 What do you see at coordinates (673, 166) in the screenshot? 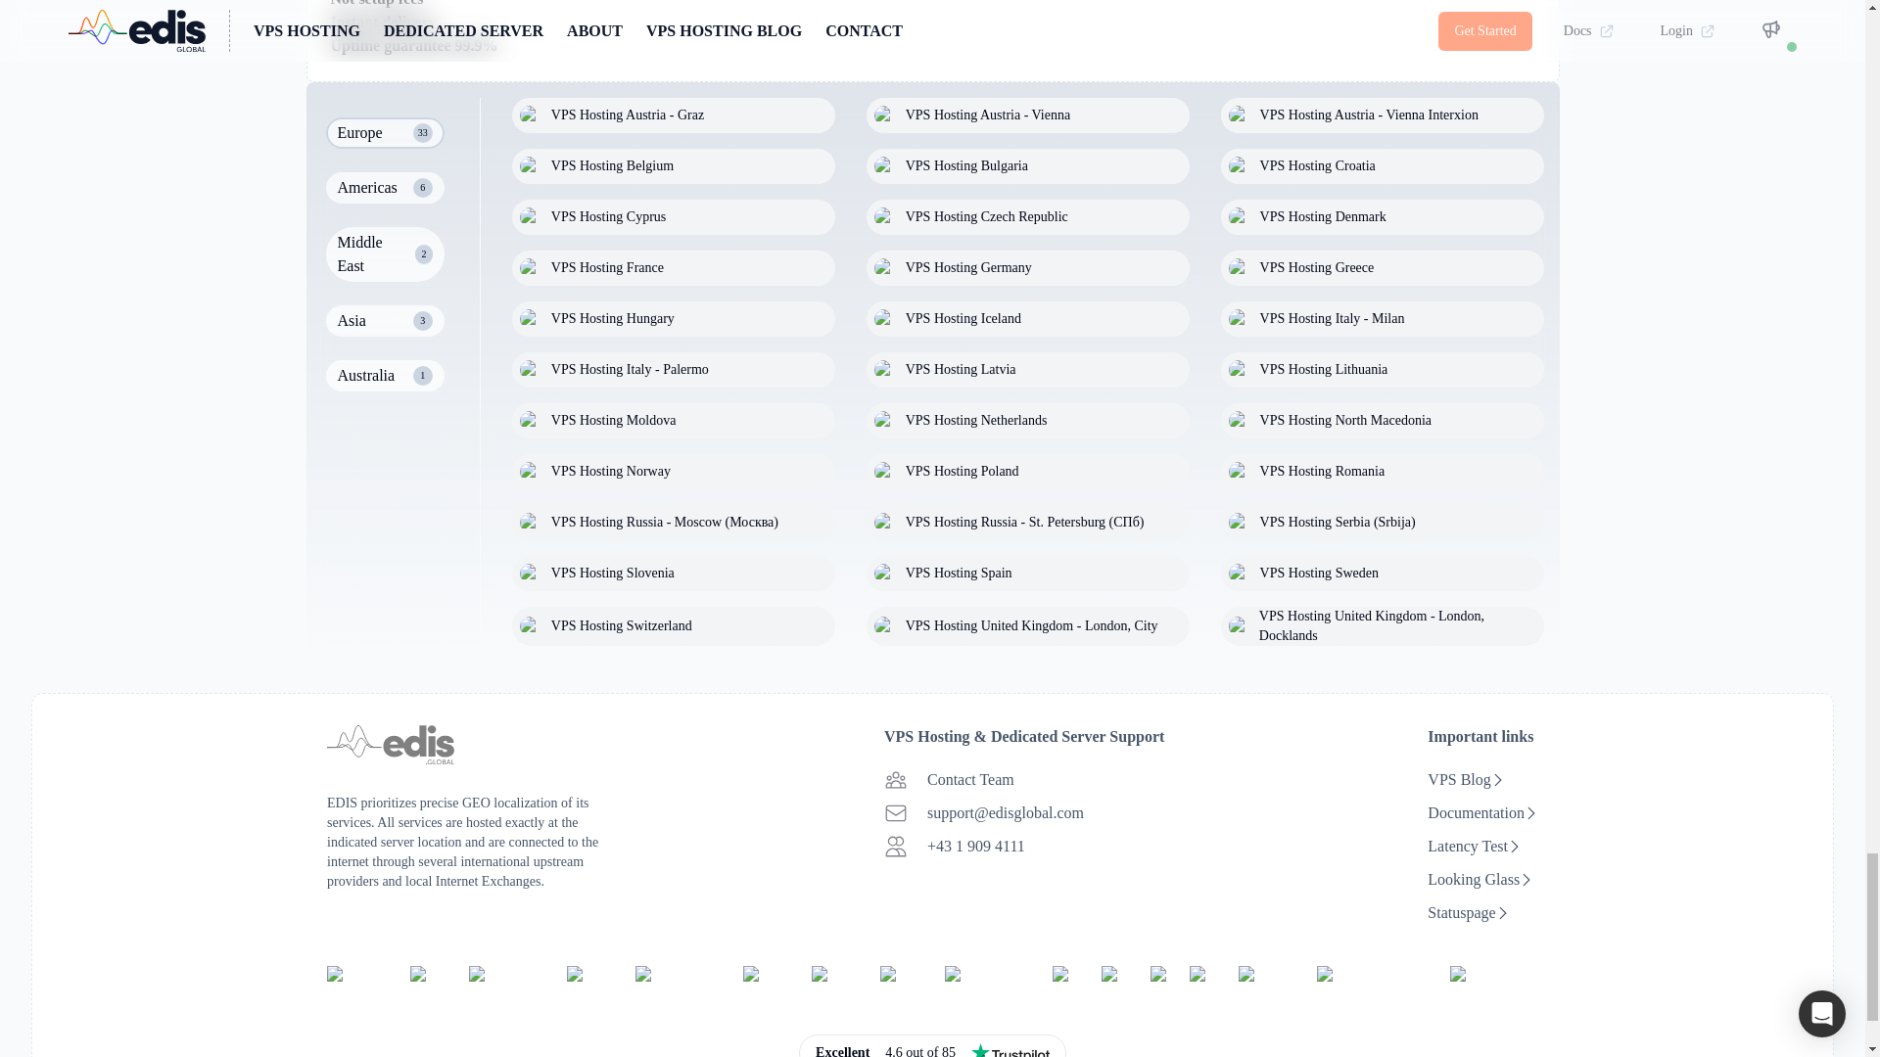
I see `Belgium VPS, Buy Cheap Belgium Server` at bounding box center [673, 166].